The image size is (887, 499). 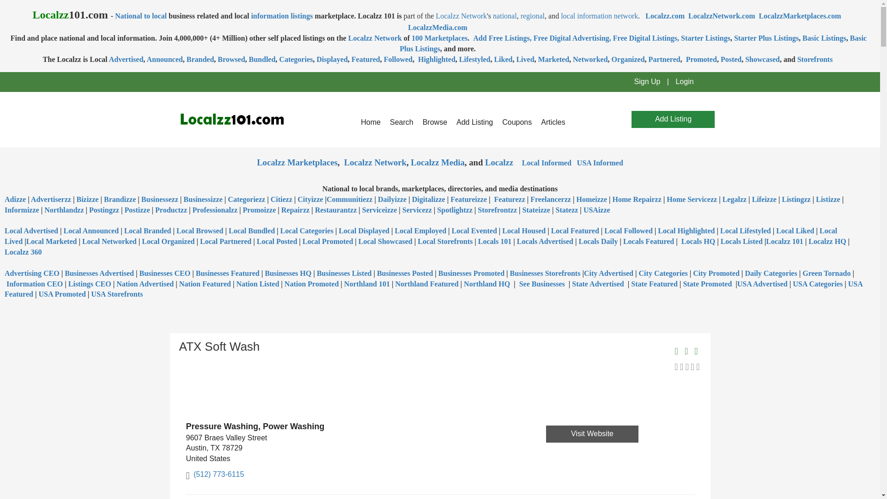 What do you see at coordinates (164, 59) in the screenshot?
I see `Announced` at bounding box center [164, 59].